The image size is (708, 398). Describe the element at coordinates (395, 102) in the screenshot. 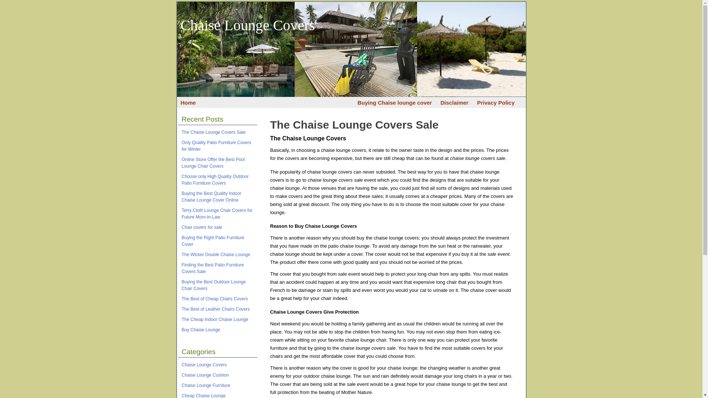

I see `Buying Chaise lounge cover` at that location.